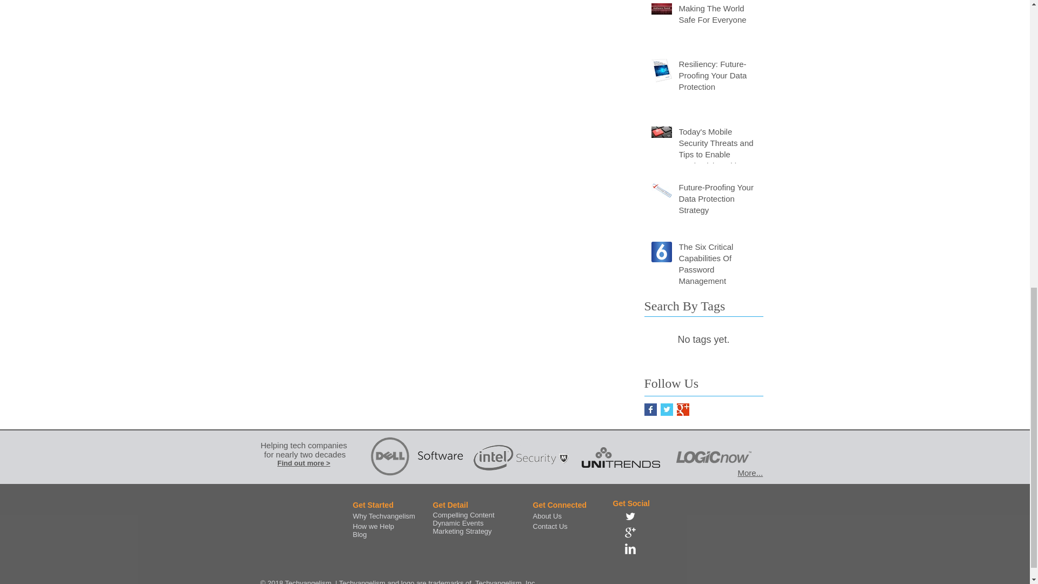 Image resolution: width=1038 pixels, height=584 pixels. I want to click on Why Techvangelism, so click(383, 516).